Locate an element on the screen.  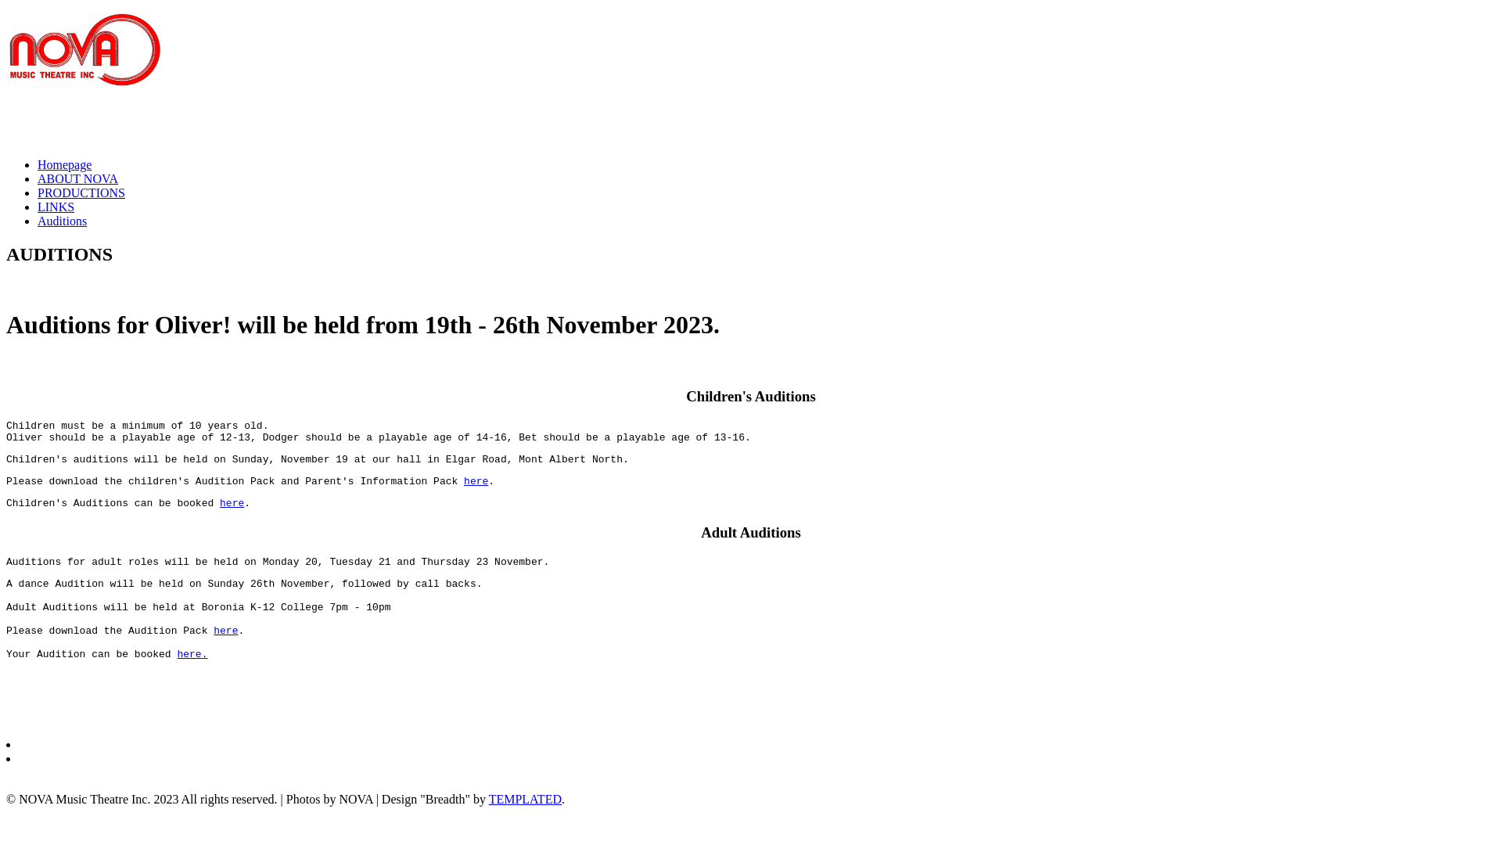
here is located at coordinates (225, 631).